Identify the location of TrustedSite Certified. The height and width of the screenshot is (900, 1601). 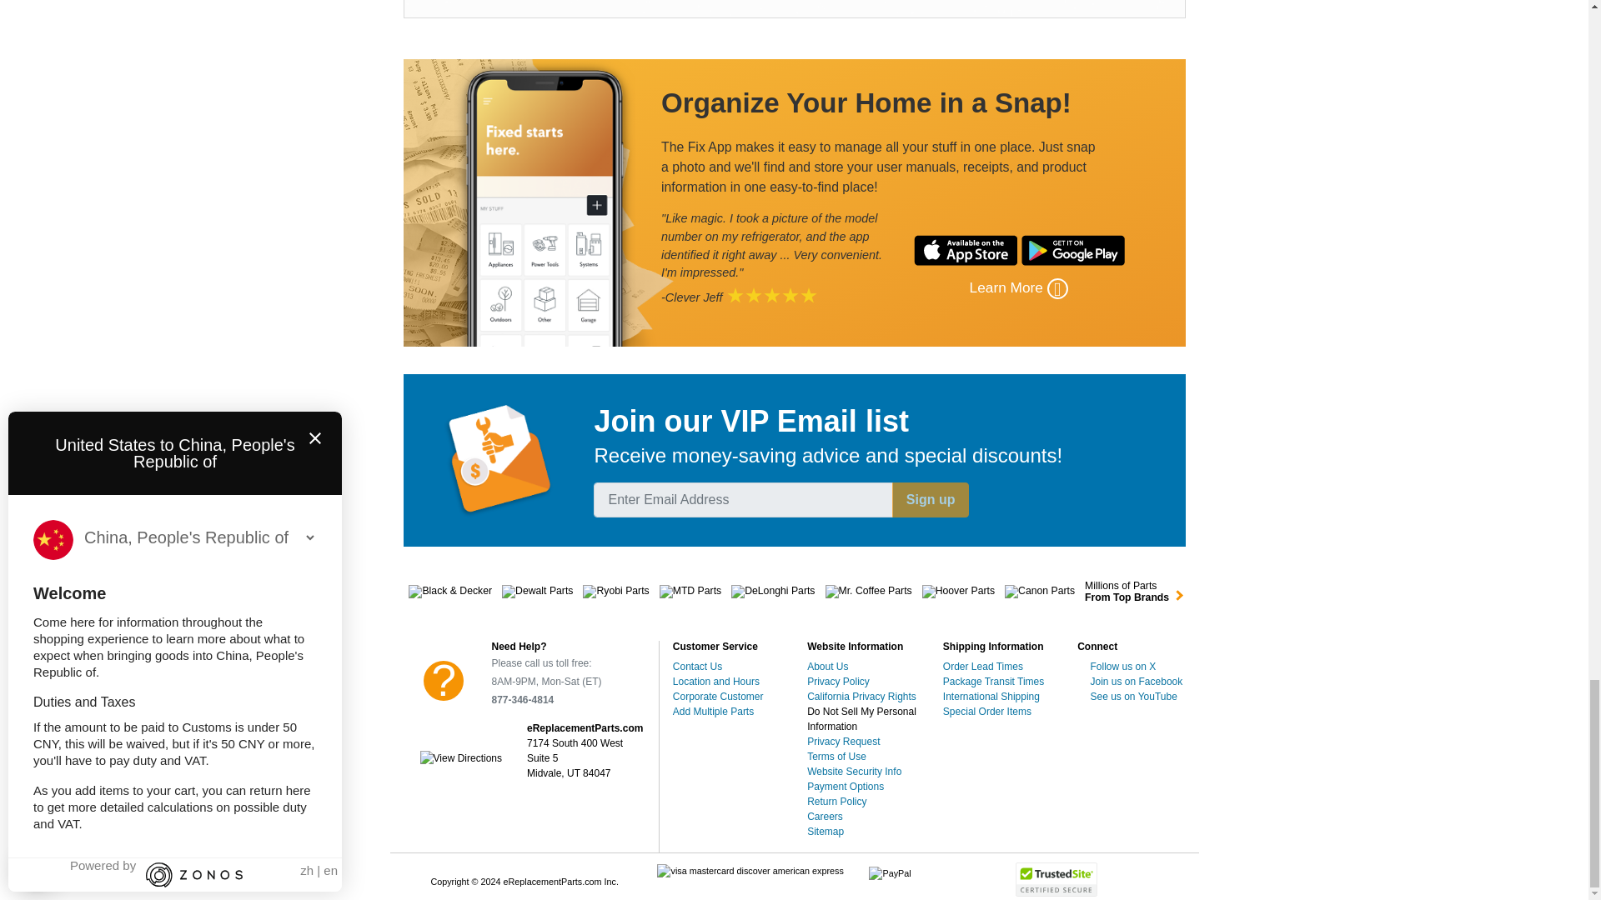
(1056, 878).